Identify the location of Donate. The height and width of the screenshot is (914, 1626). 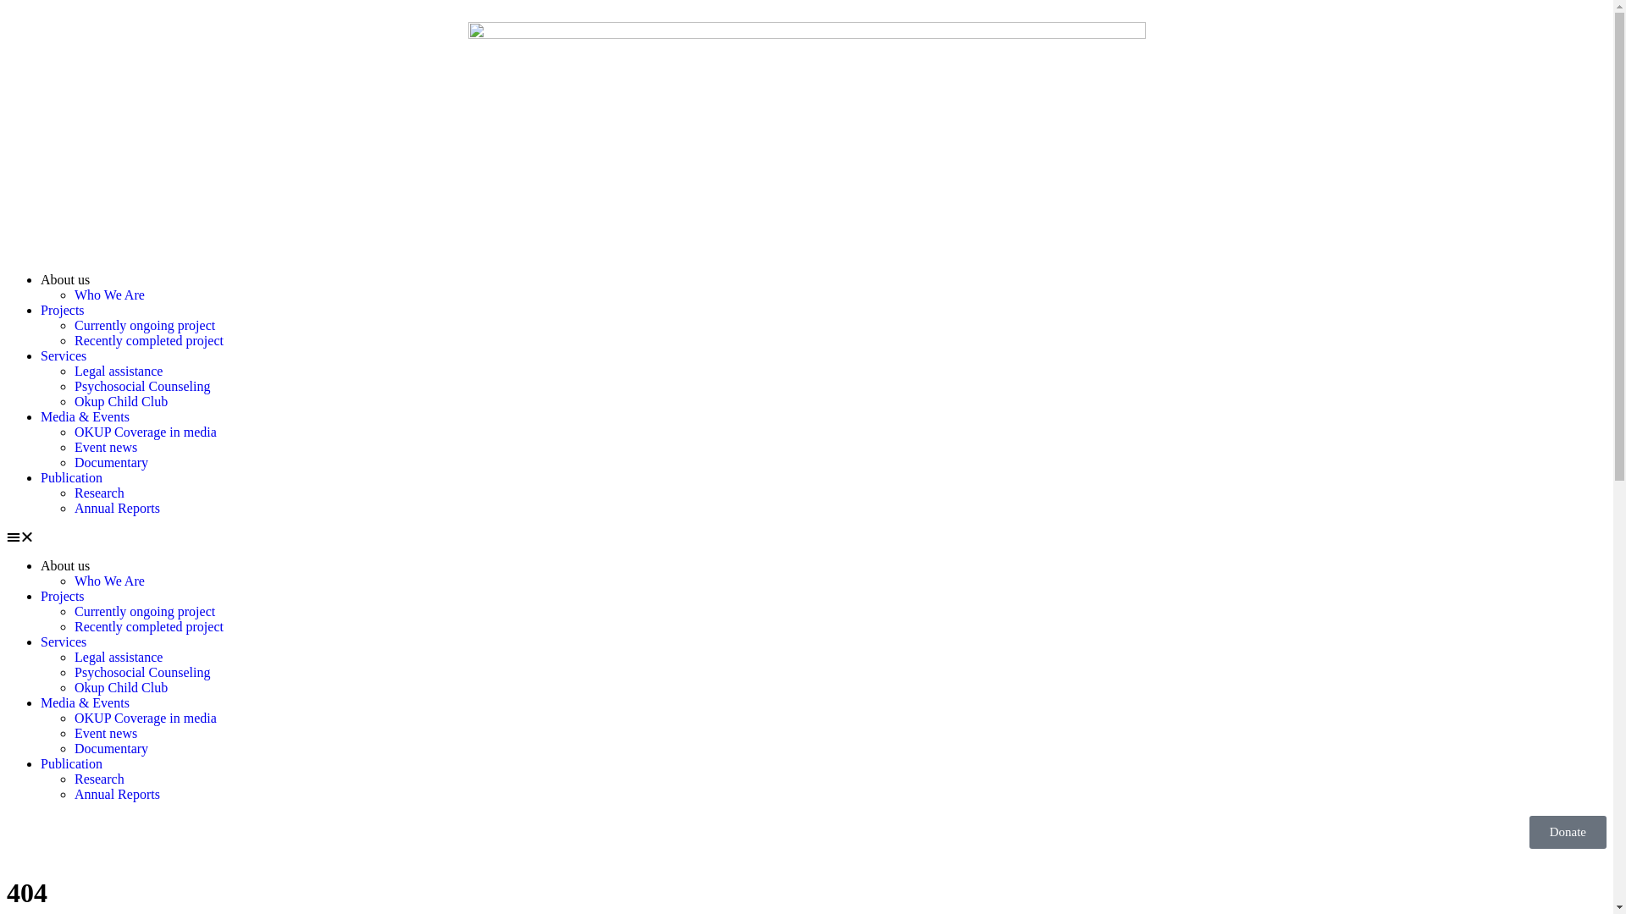
(1568, 833).